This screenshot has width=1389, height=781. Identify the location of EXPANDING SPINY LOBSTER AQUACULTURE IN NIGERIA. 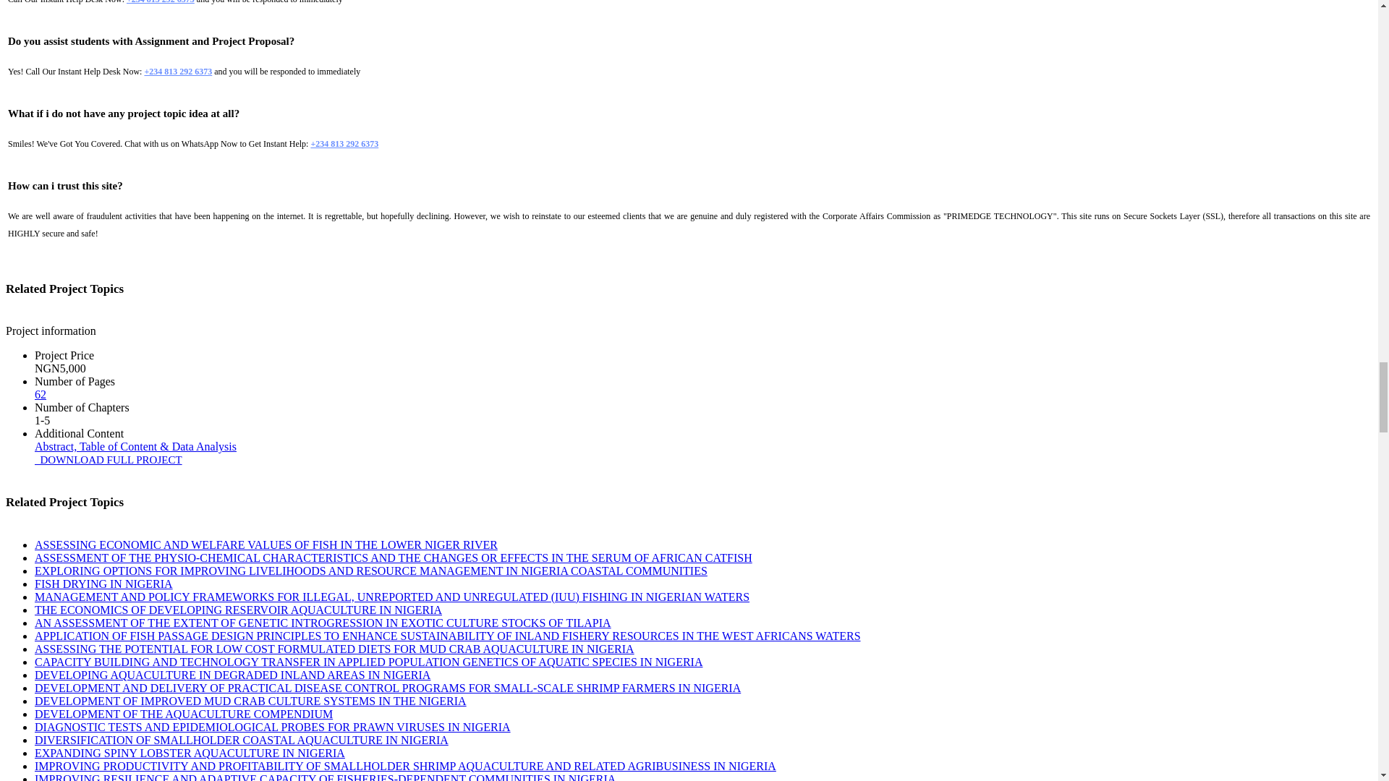
(190, 752).